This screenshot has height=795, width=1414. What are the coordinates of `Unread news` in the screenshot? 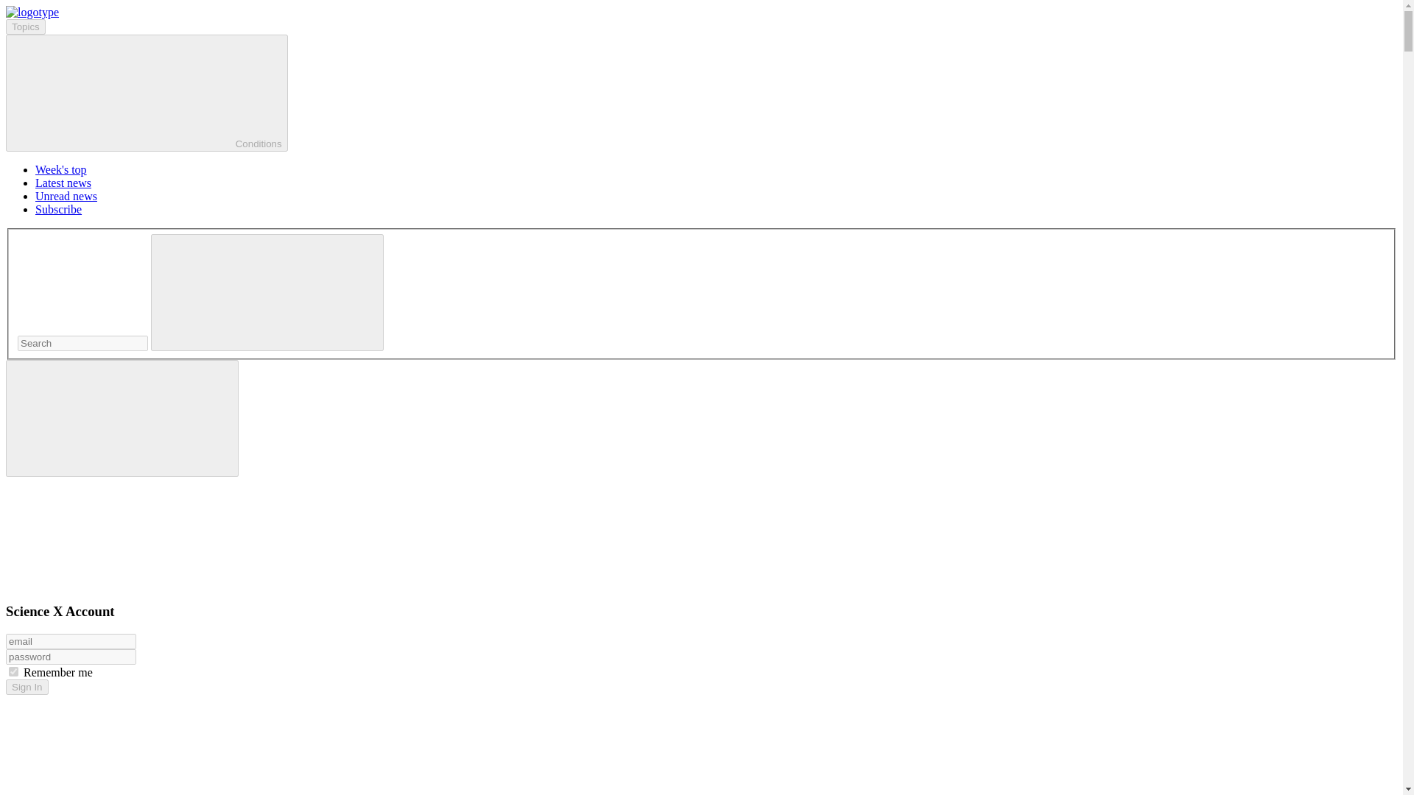 It's located at (66, 196).